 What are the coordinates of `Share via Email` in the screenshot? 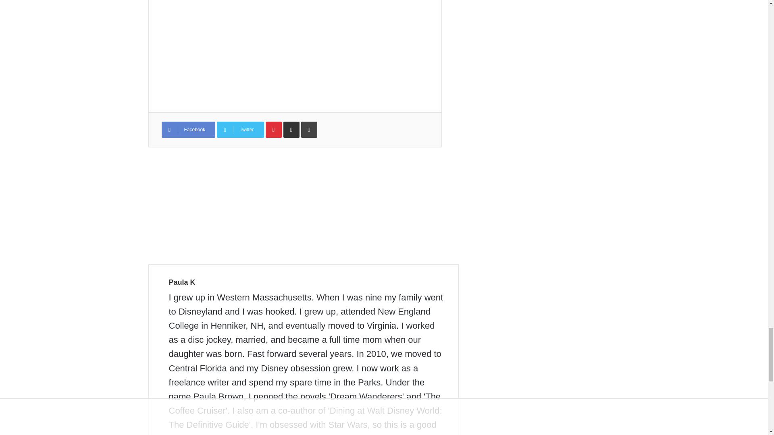 It's located at (291, 130).